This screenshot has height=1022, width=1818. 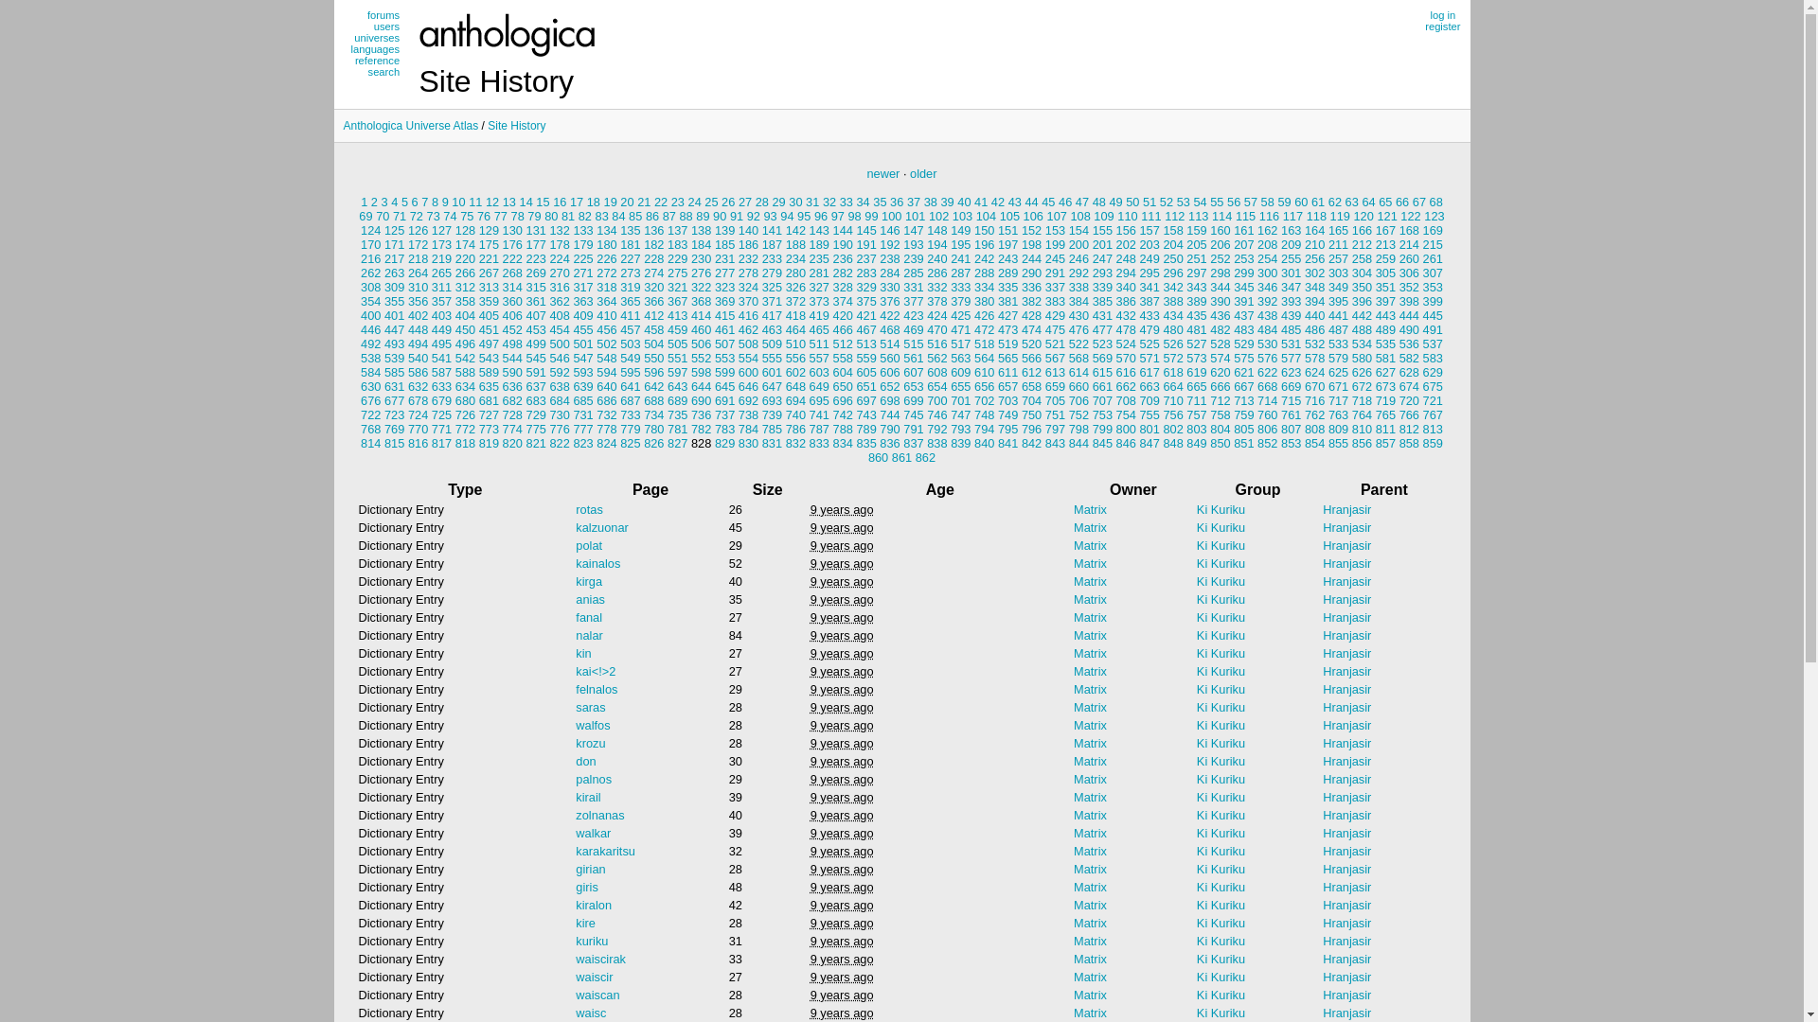 What do you see at coordinates (843, 430) in the screenshot?
I see `788` at bounding box center [843, 430].